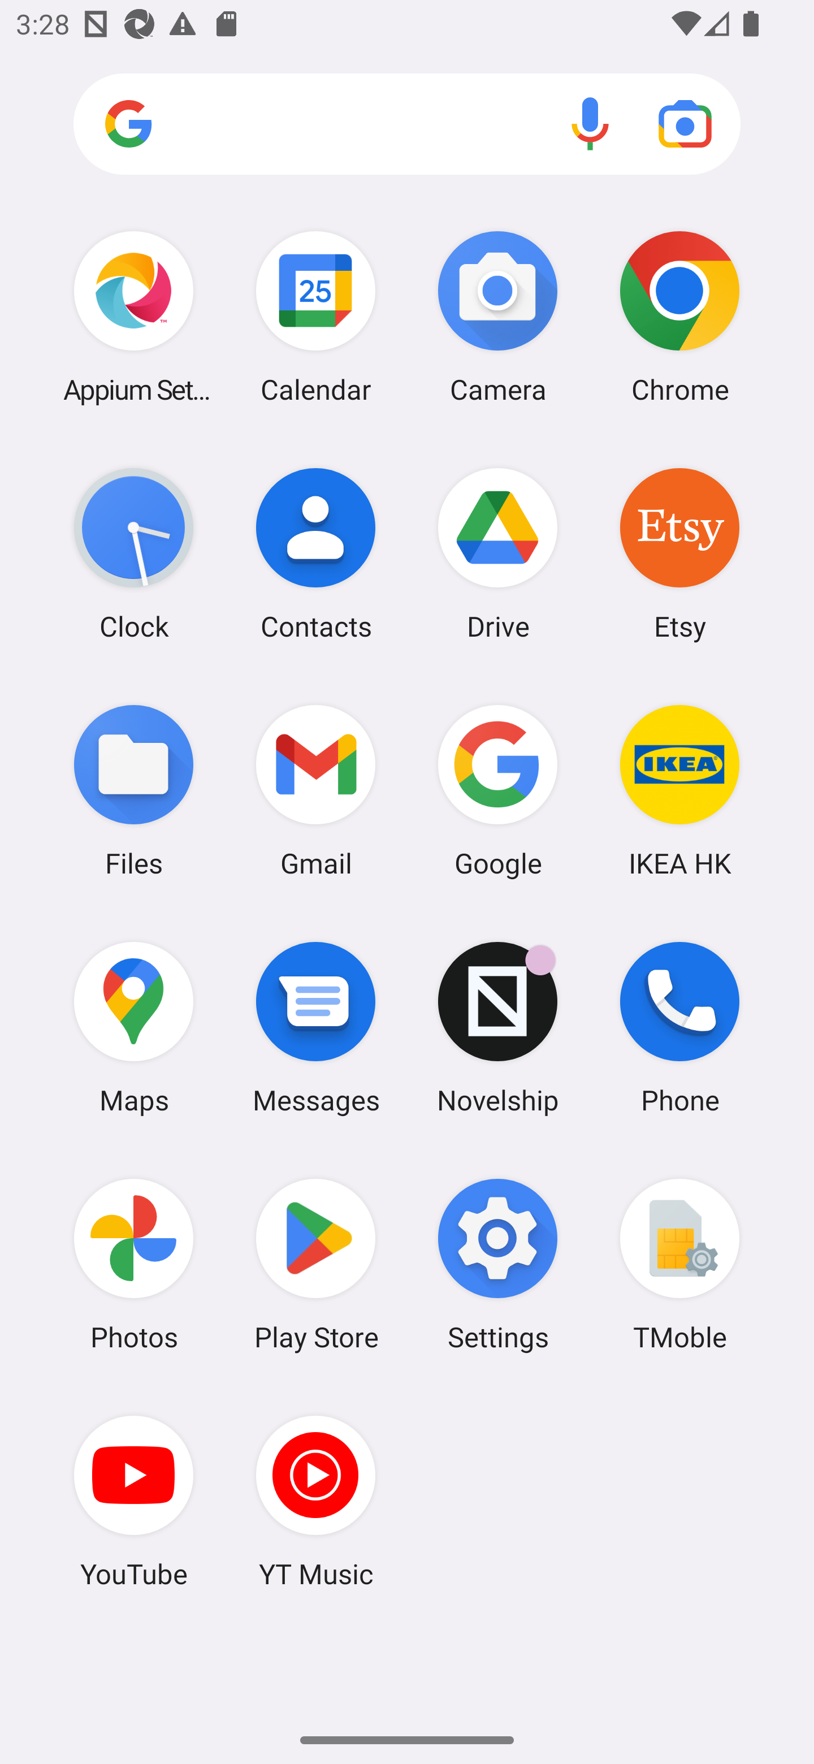  Describe the element at coordinates (315, 1027) in the screenshot. I see `Messages` at that location.